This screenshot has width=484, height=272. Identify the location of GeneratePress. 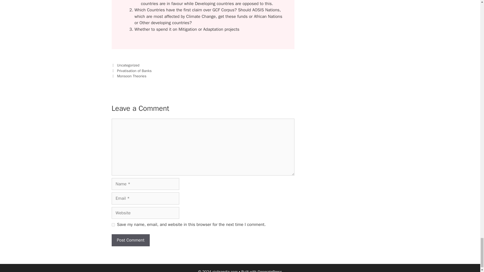
(270, 271).